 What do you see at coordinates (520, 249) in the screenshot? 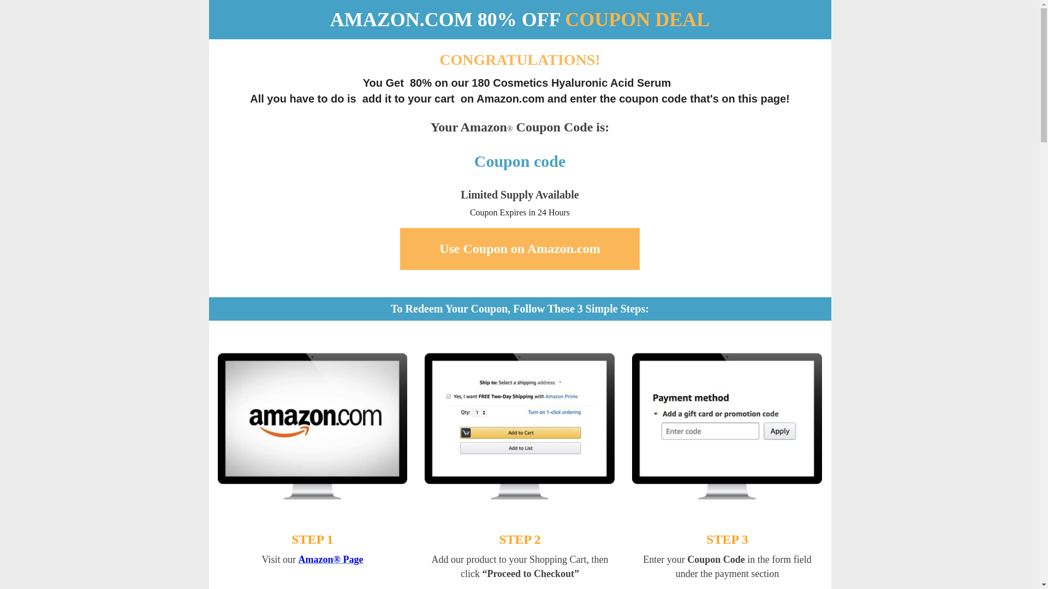
I see `Use Coupon on Amazon.com` at bounding box center [520, 249].